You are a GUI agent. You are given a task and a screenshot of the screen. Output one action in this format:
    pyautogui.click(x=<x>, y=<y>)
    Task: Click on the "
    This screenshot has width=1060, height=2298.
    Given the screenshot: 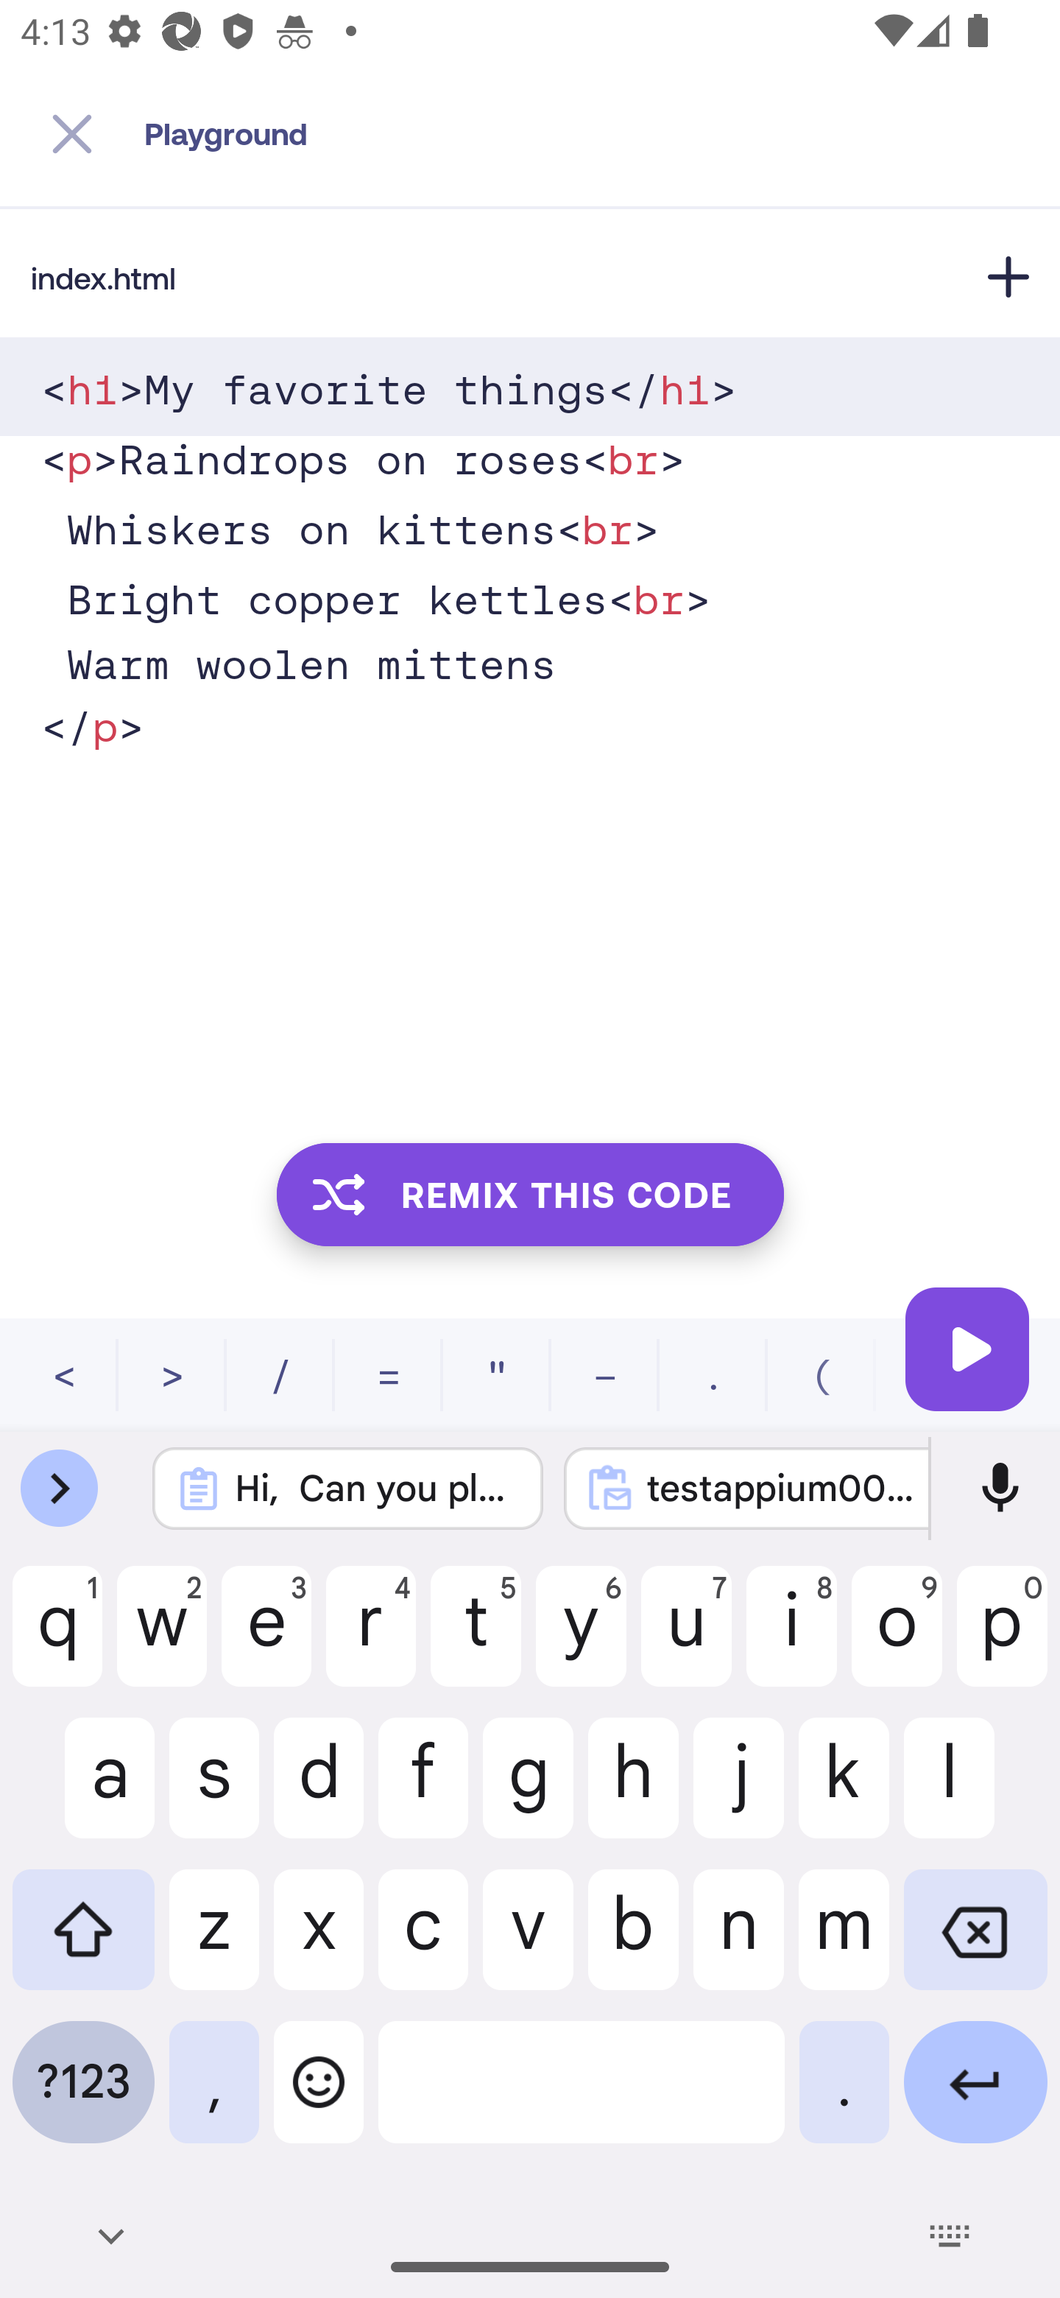 What is the action you would take?
    pyautogui.click(x=496, y=1374)
    